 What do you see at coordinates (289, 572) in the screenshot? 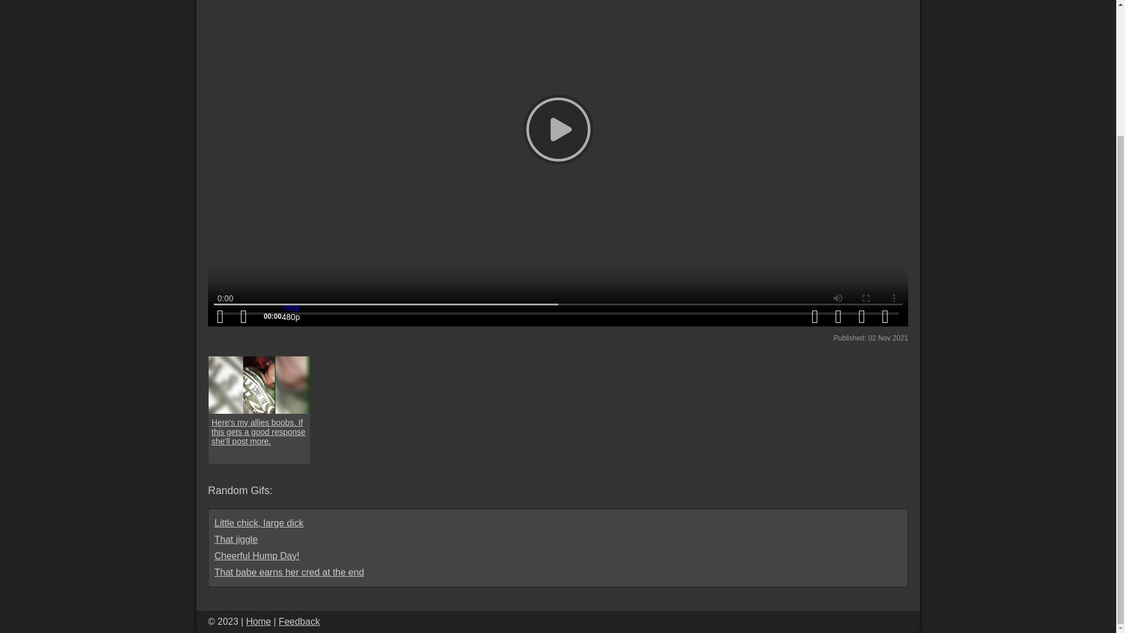
I see `That babe earns her cred at the end` at bounding box center [289, 572].